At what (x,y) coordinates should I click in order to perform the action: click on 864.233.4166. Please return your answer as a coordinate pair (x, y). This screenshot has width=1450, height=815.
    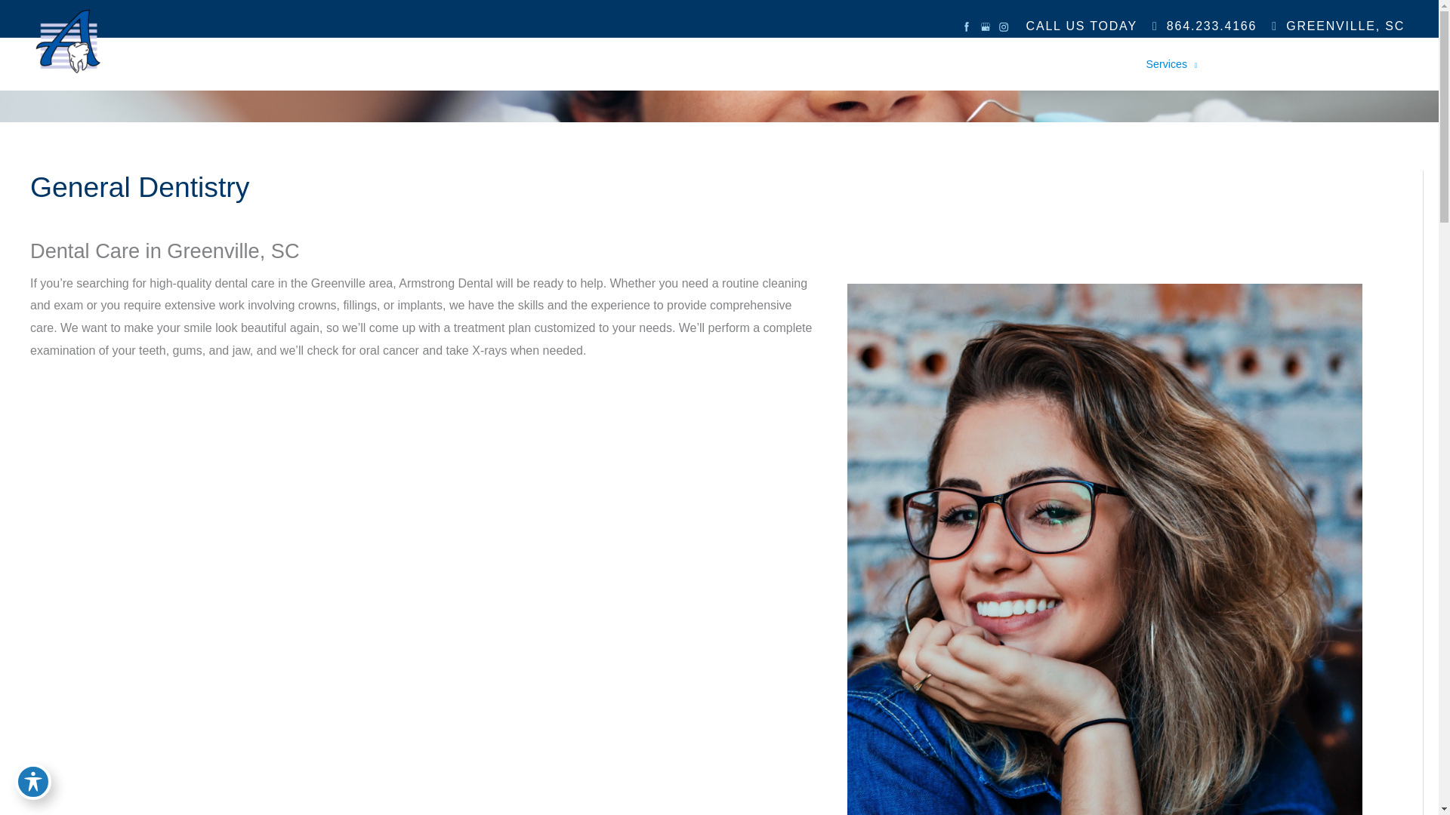
    Looking at the image, I should click on (1205, 26).